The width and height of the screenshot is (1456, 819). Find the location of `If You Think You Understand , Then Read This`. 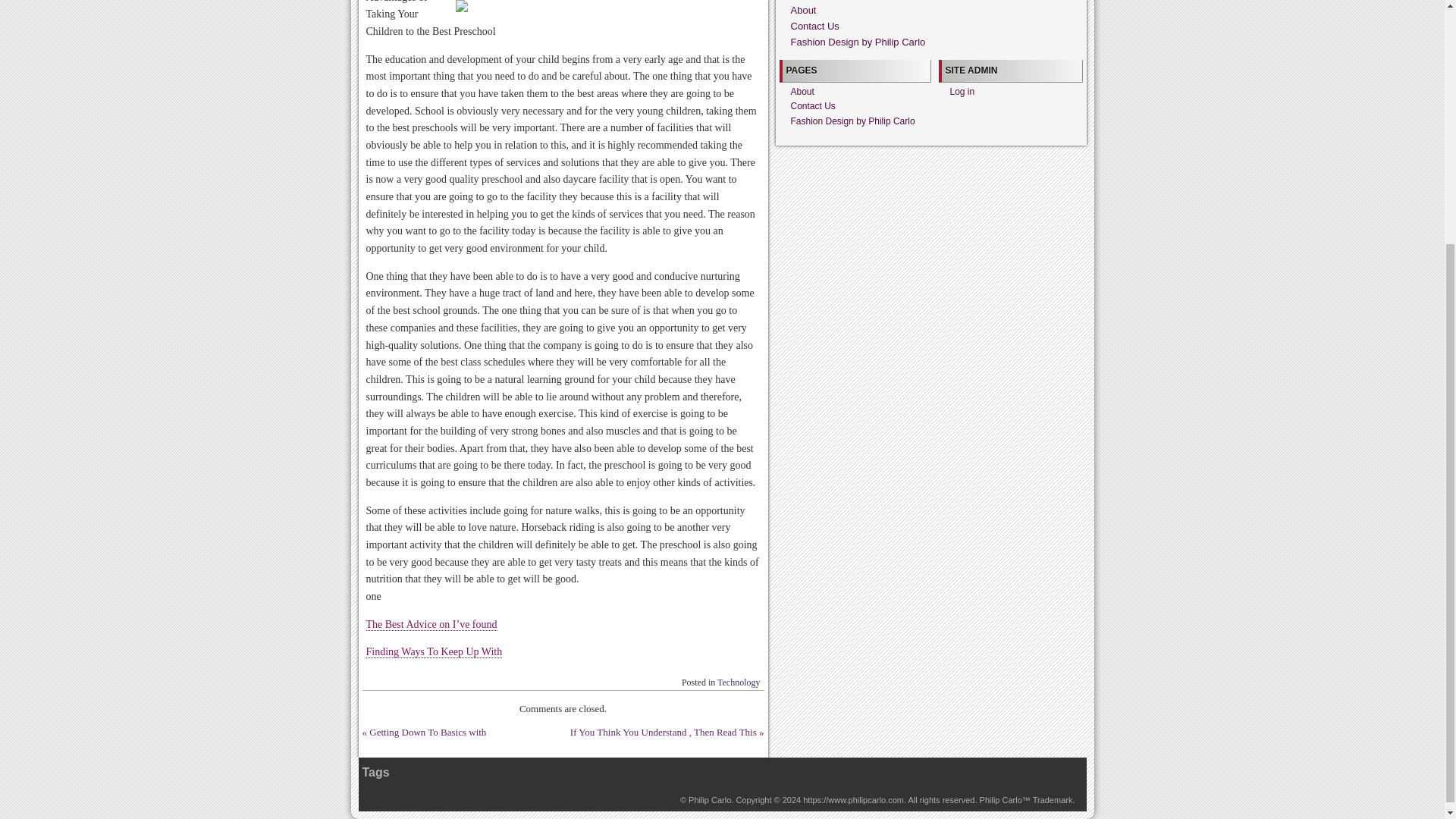

If You Think You Understand , Then Read This is located at coordinates (664, 732).